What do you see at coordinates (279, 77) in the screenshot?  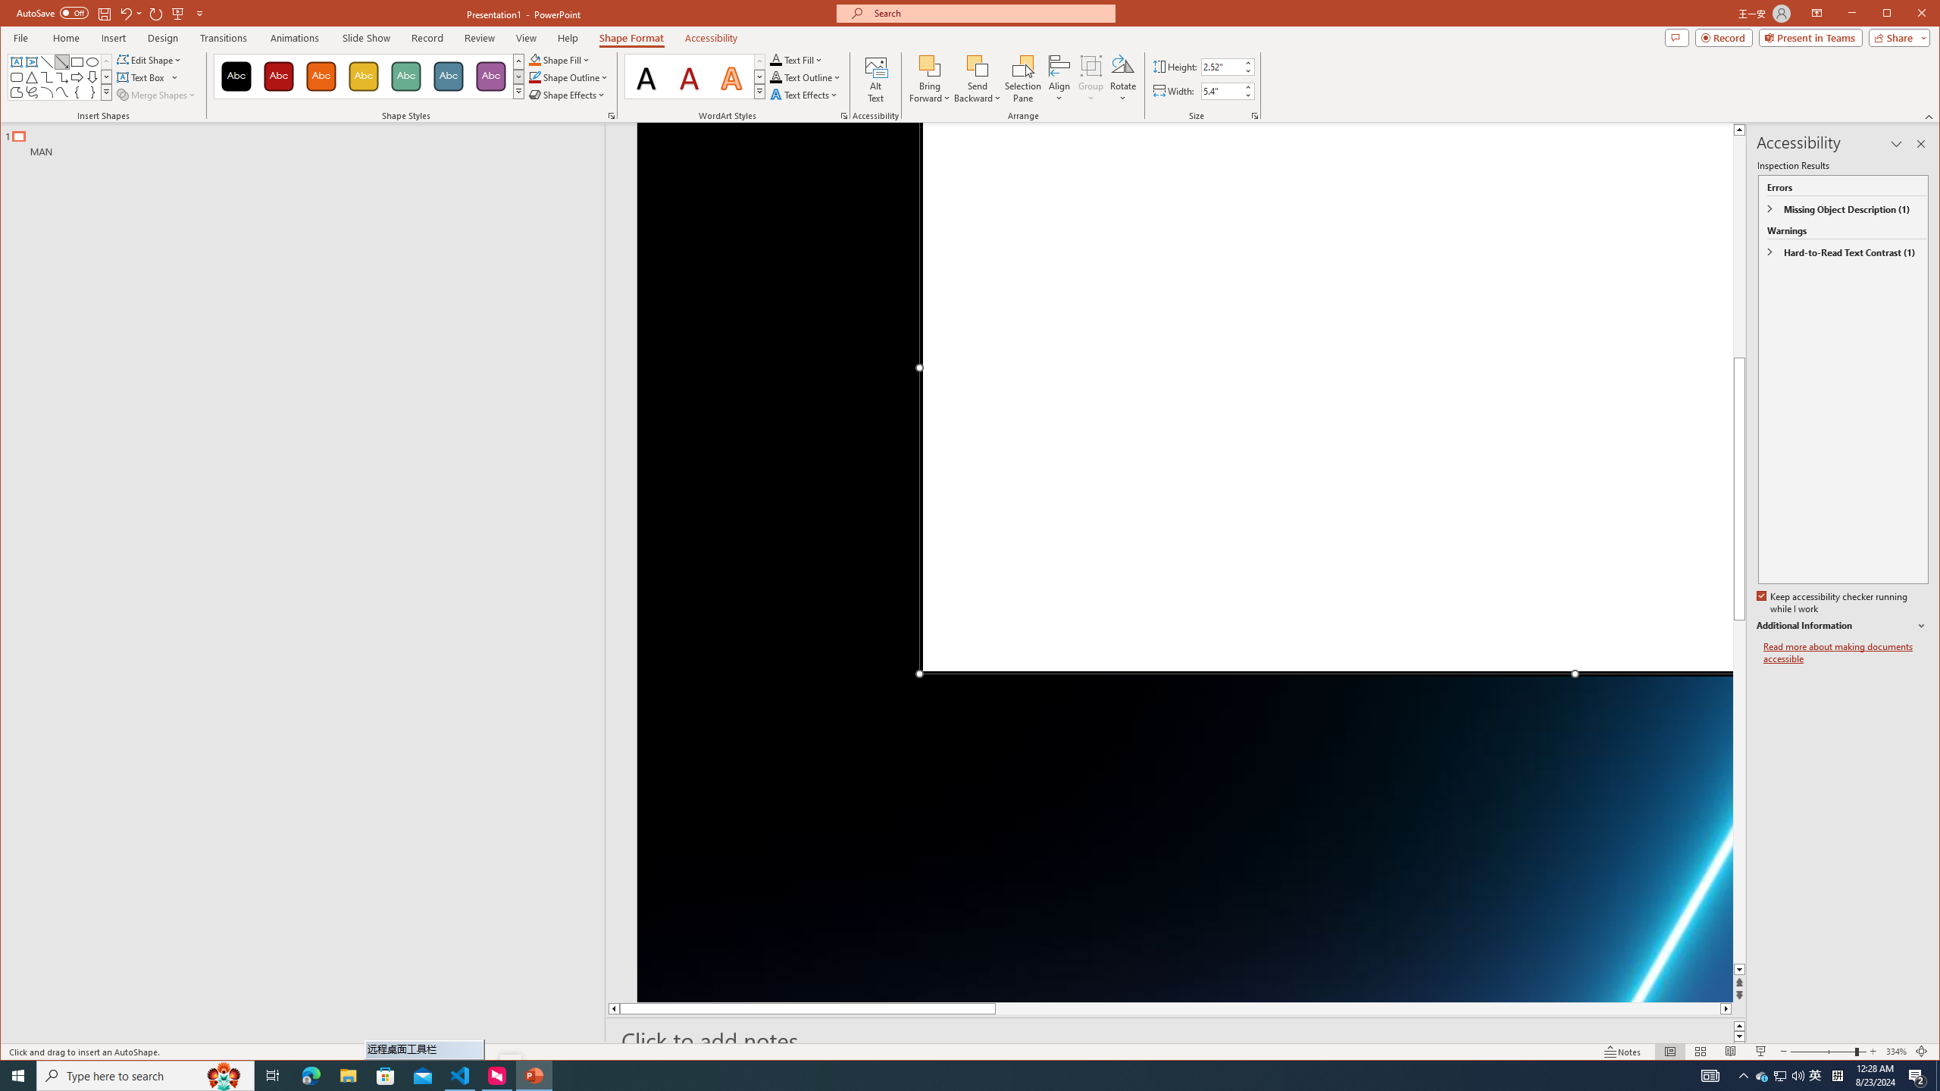 I see `Colored Fill - Dark Red, Accent 1` at bounding box center [279, 77].